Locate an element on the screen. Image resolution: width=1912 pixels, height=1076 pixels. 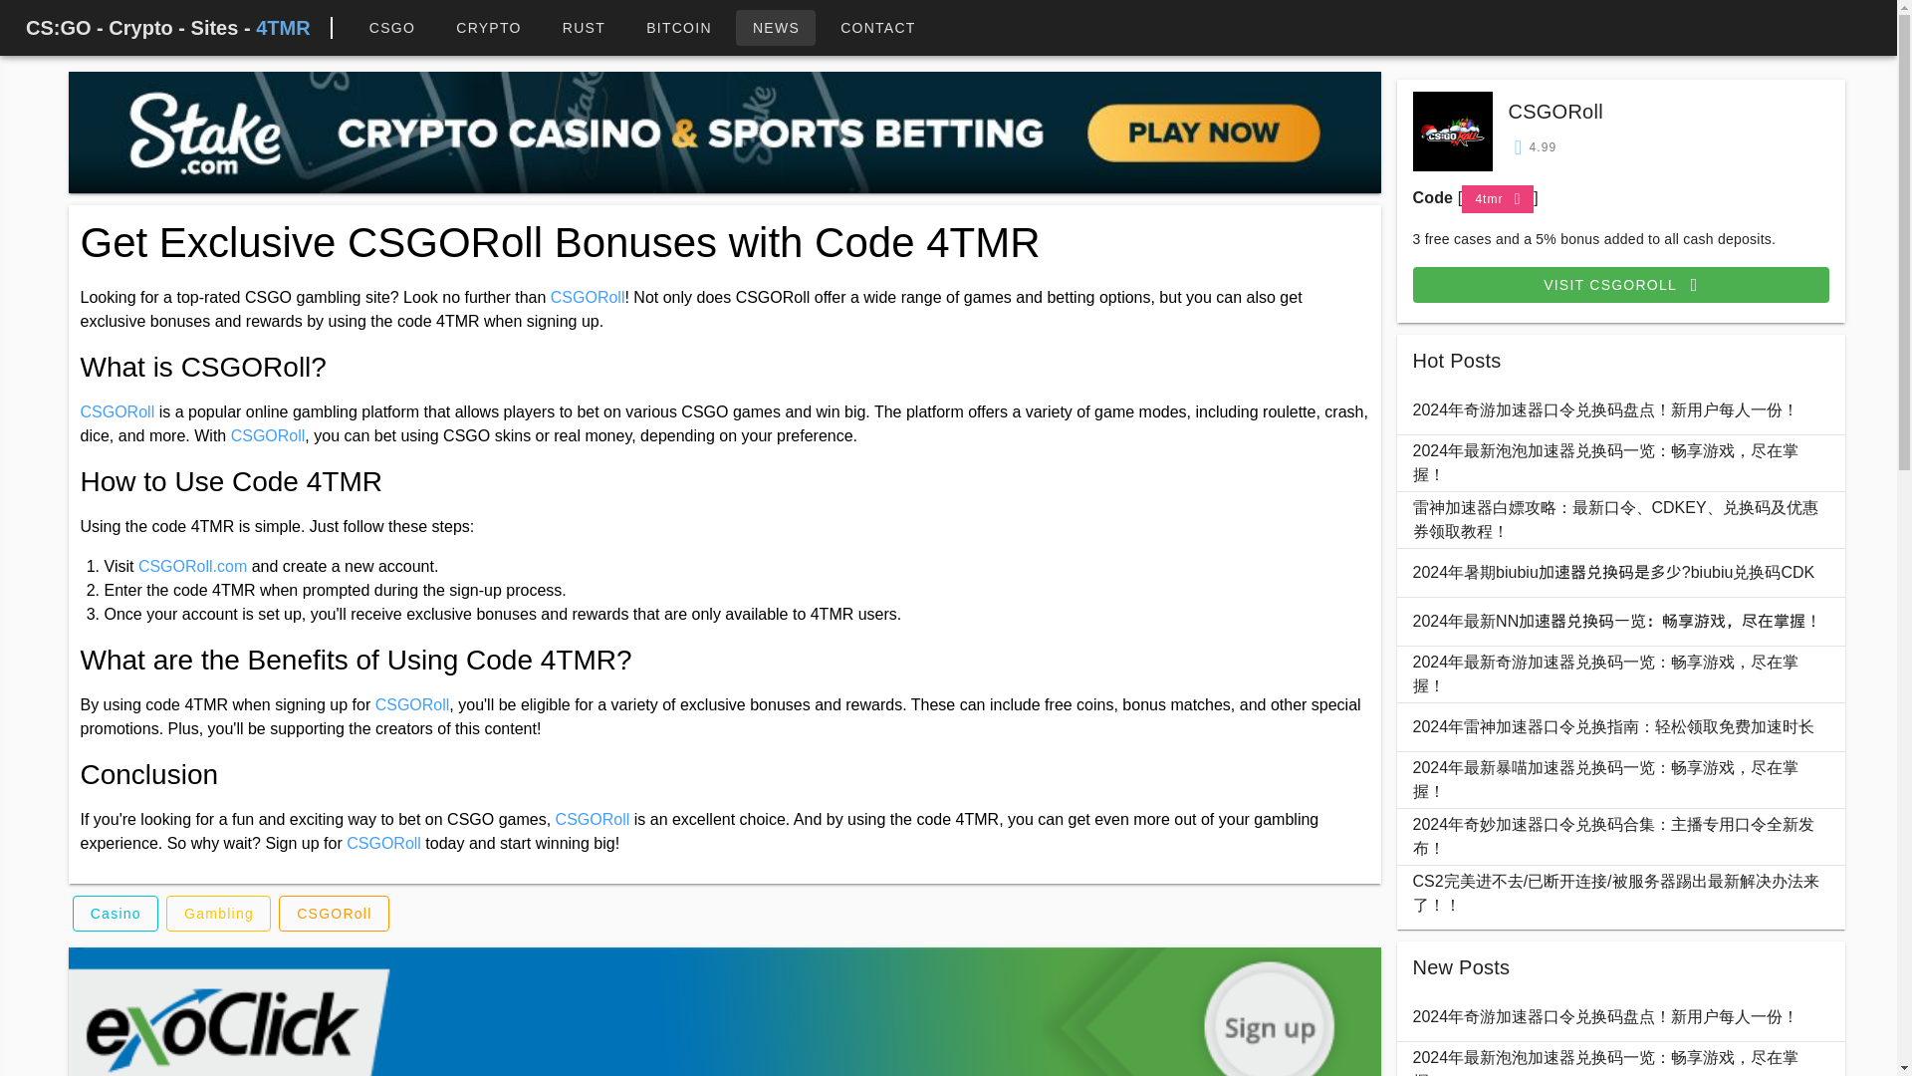
ExoClick - Advanced Ad Platform to Monetize at Scale is located at coordinates (723, 1012).